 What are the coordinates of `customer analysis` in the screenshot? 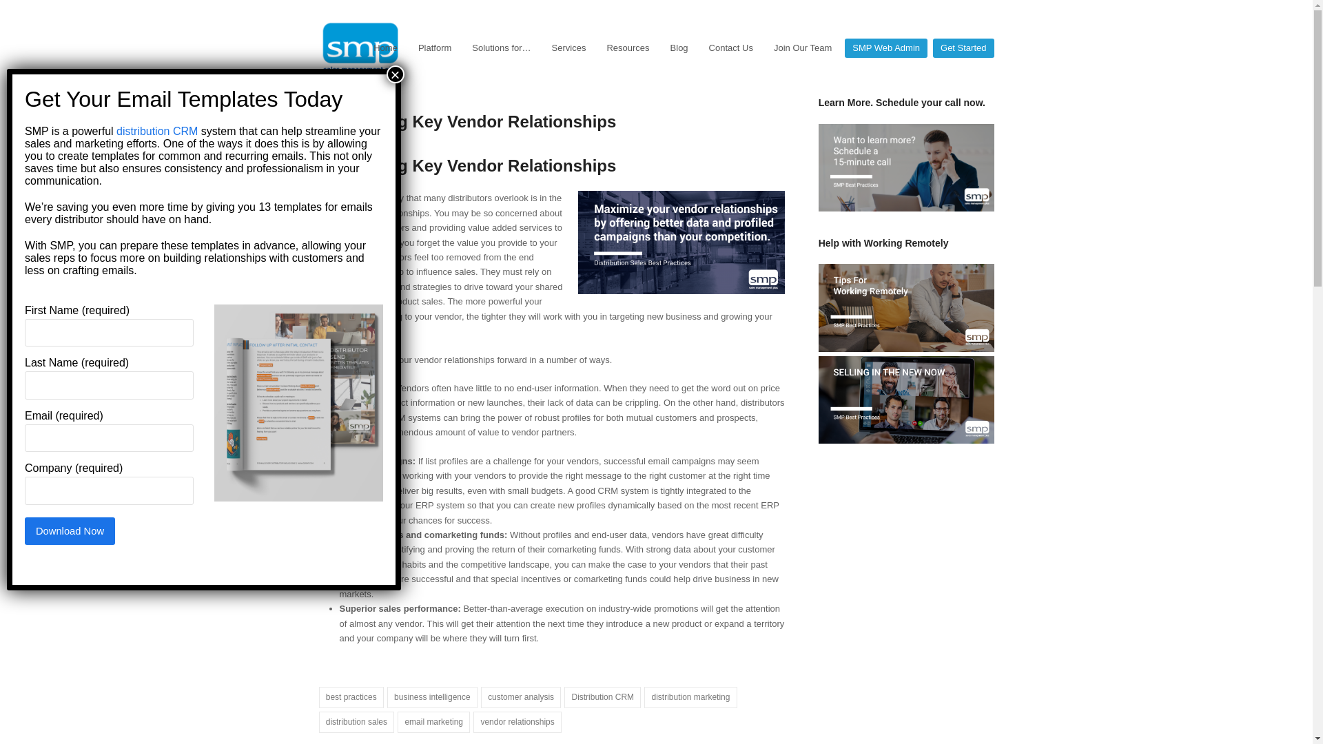 It's located at (521, 697).